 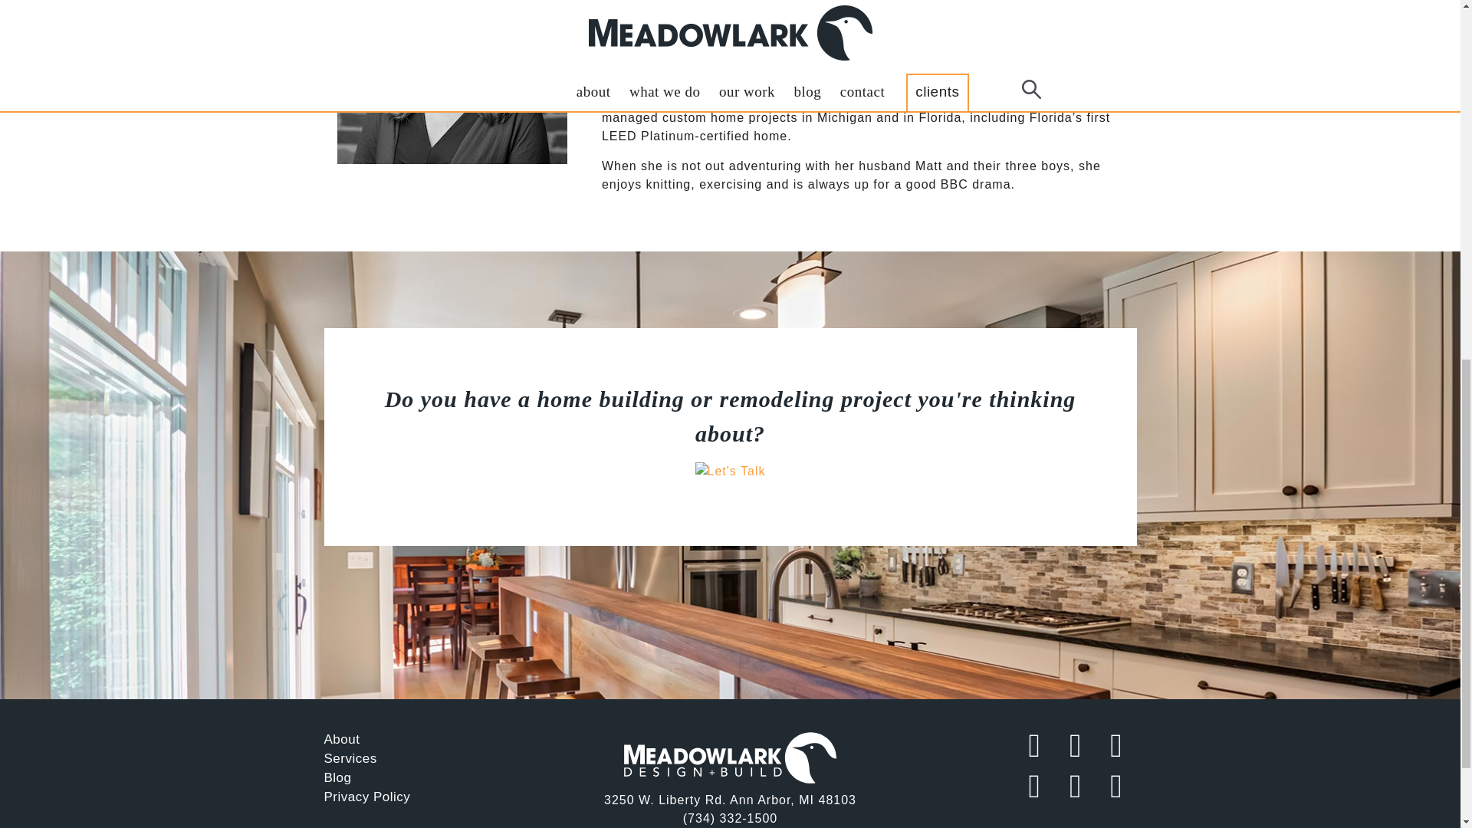 I want to click on 3250 W. Liberty Rd. Ann Arbor, MI 48103, so click(x=730, y=799).